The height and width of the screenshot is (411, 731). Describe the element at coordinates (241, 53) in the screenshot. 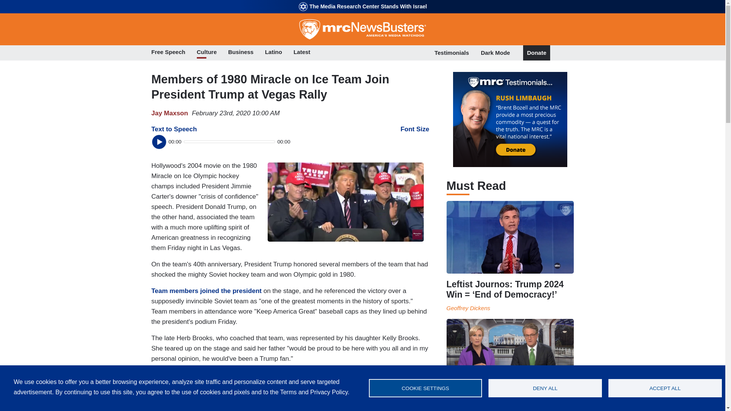

I see `Business` at that location.